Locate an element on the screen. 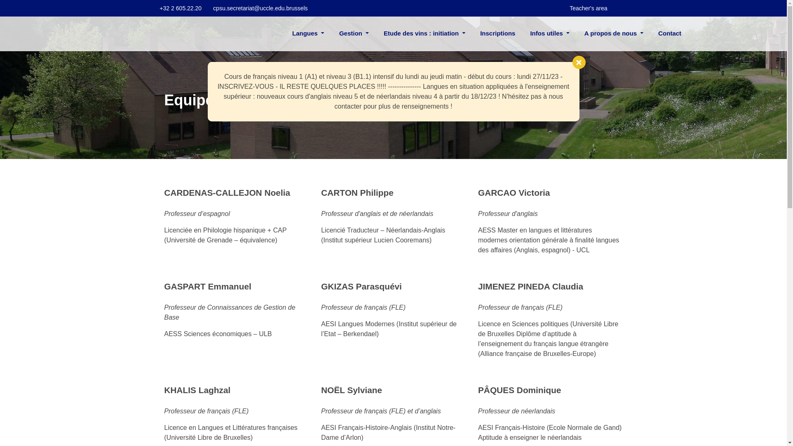 This screenshot has height=446, width=793. Gestion is located at coordinates (354, 34).